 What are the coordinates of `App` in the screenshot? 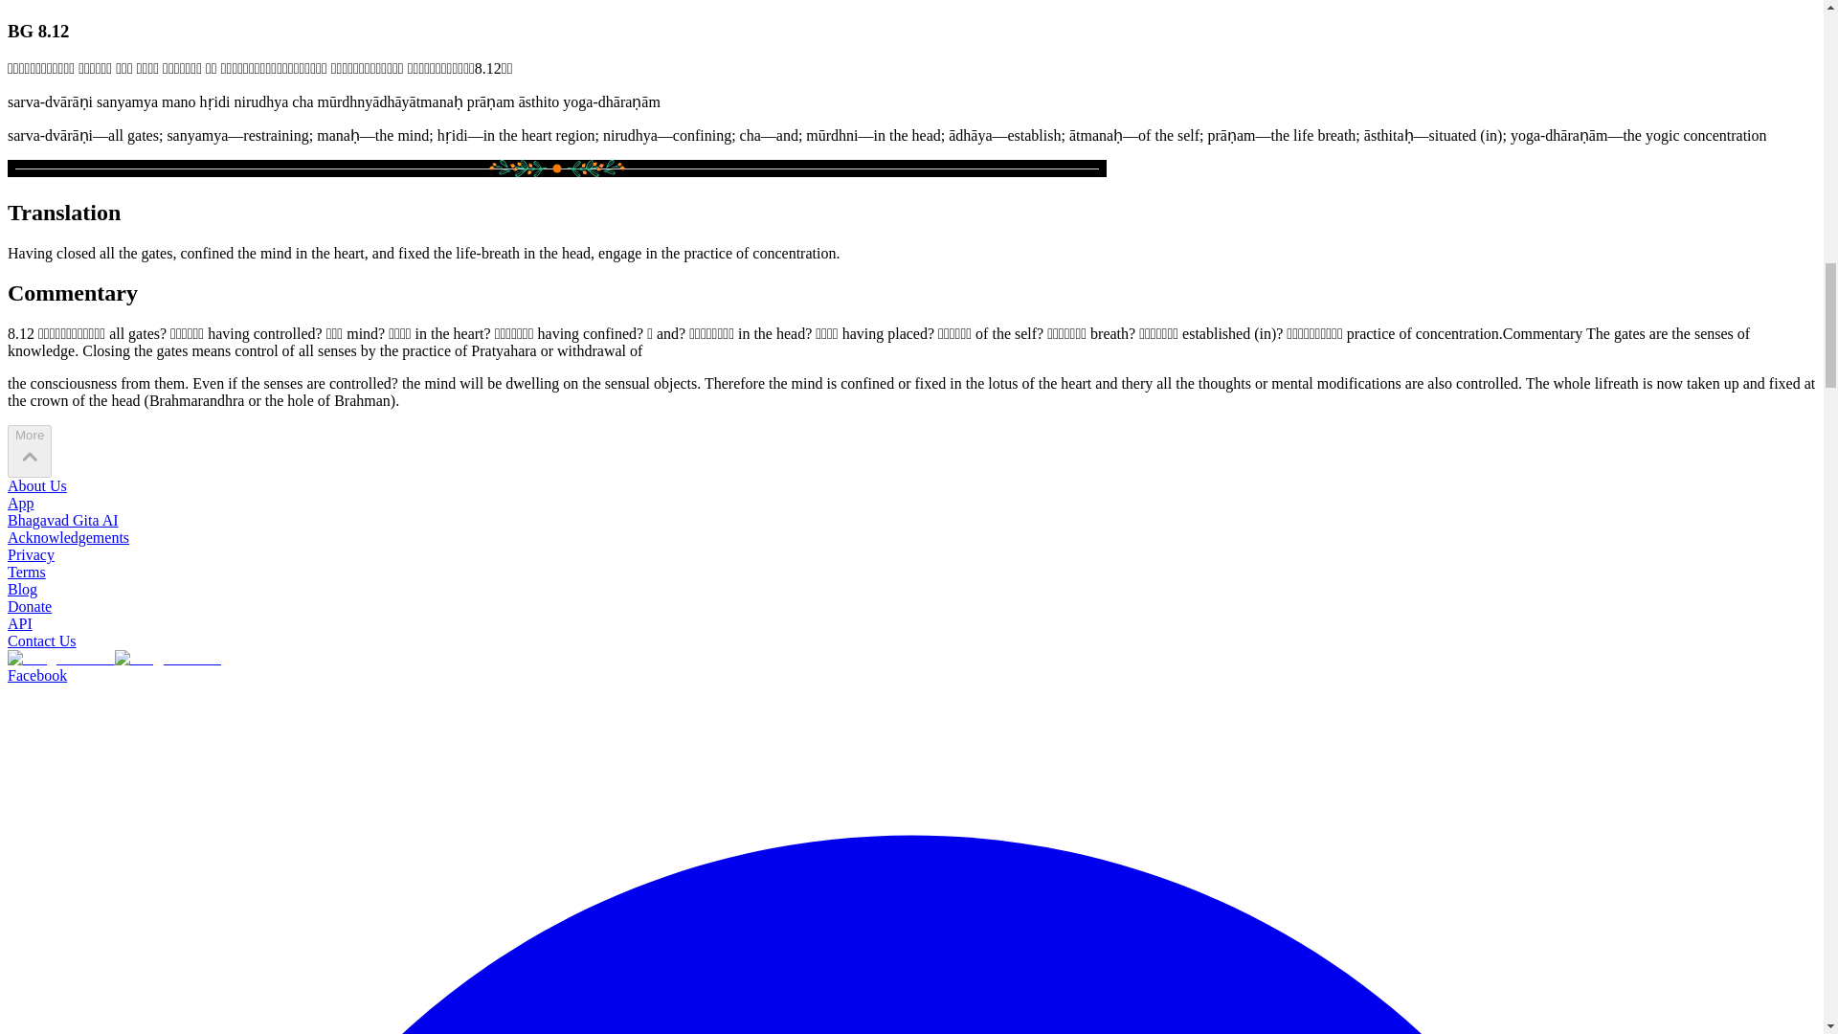 It's located at (21, 503).